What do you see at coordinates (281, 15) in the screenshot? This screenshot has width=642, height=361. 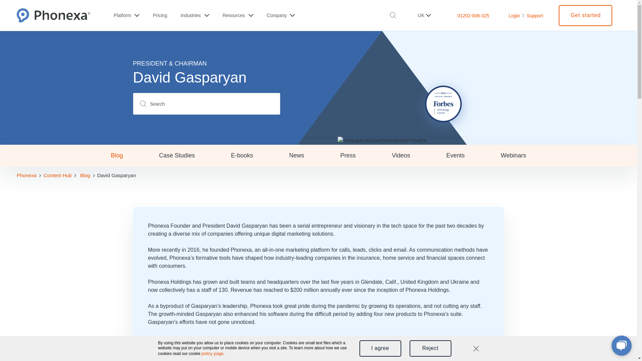 I see `Company` at bounding box center [281, 15].